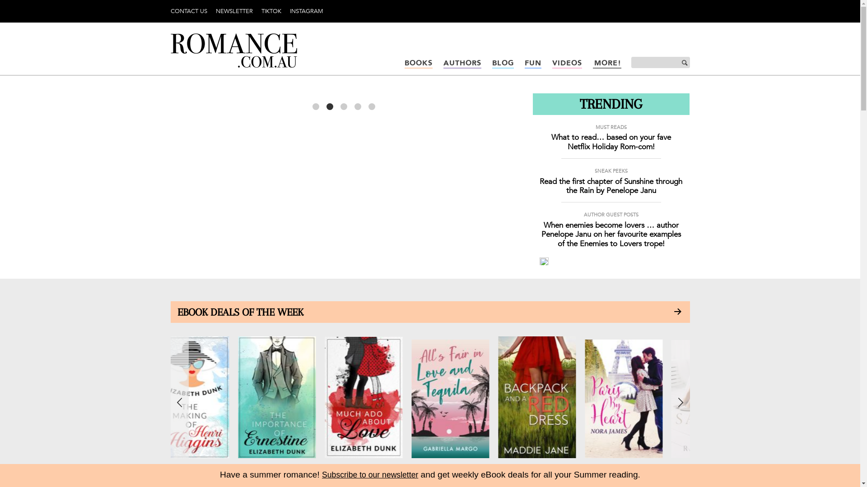 The image size is (867, 487). Describe the element at coordinates (271, 11) in the screenshot. I see `TIKTOK` at that location.